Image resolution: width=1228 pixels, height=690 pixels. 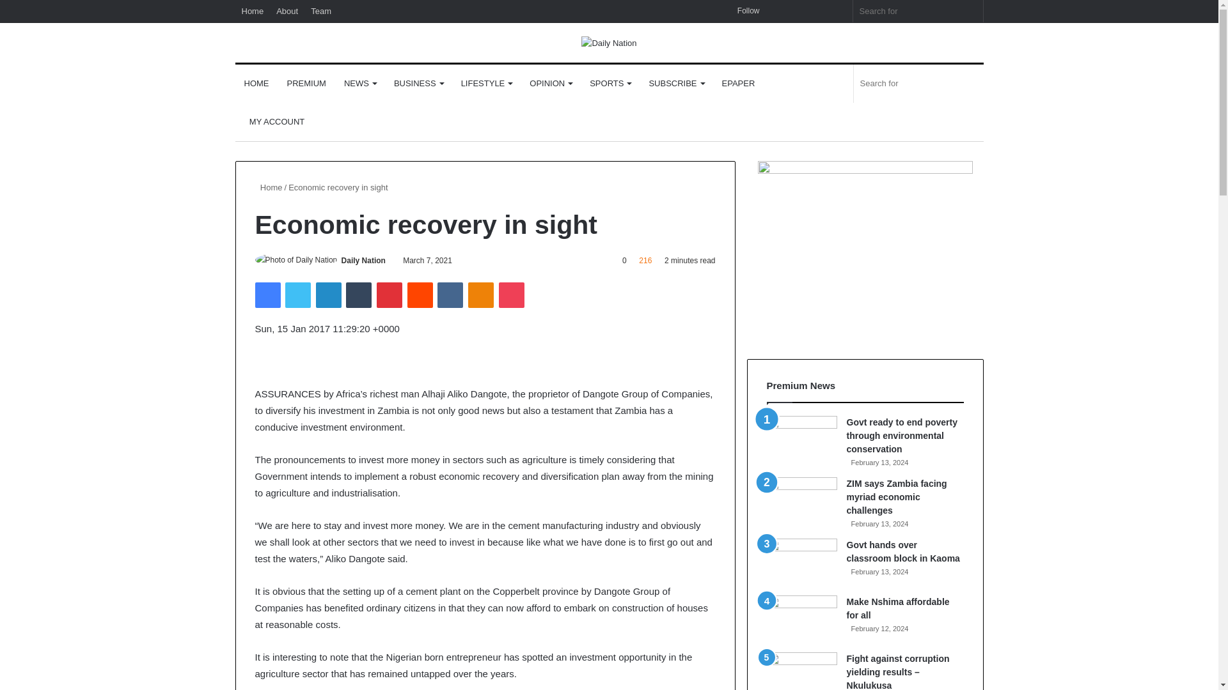 I want to click on Home, so click(x=253, y=11).